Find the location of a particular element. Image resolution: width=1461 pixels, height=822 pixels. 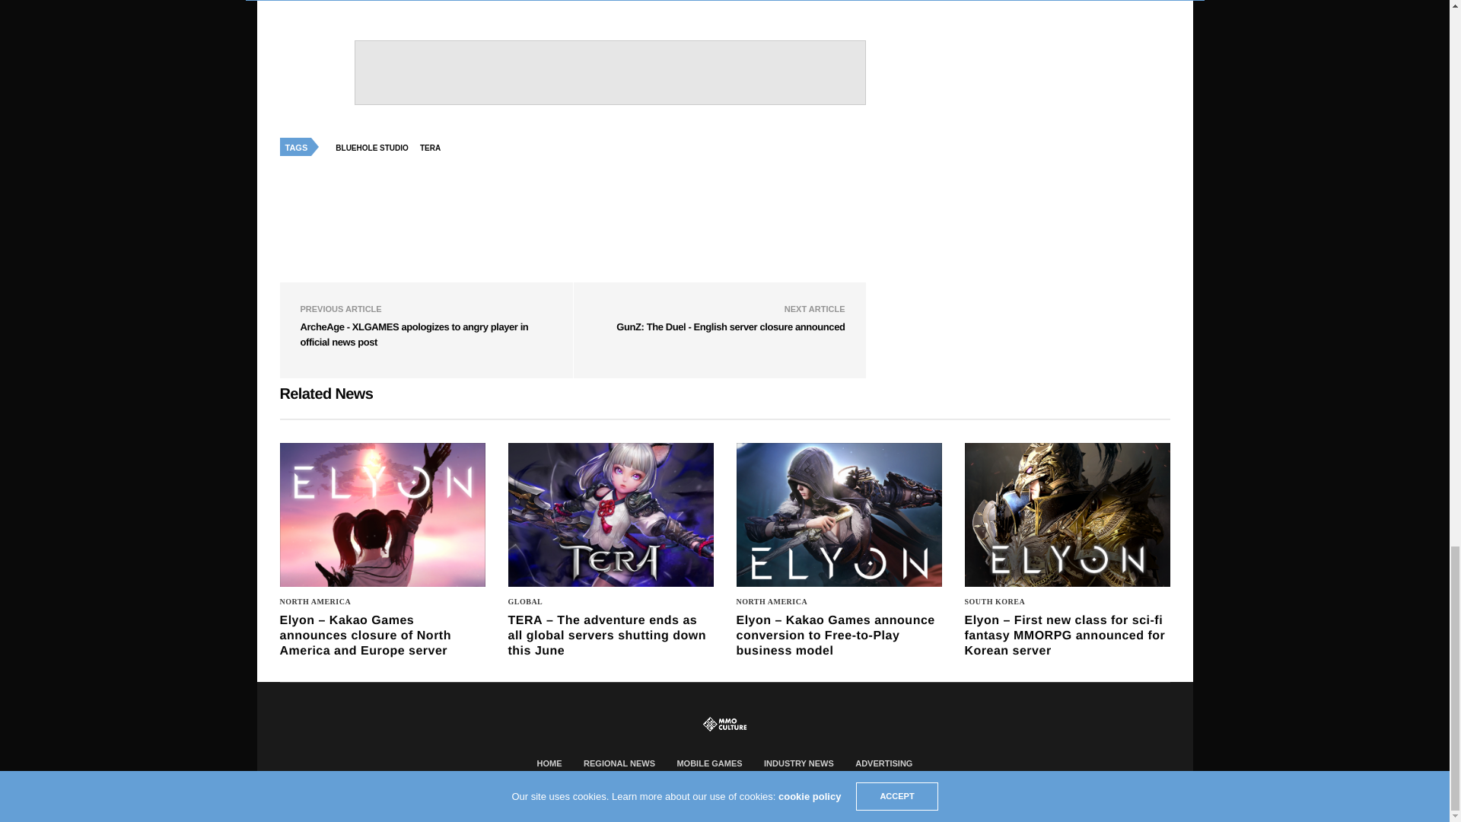

North America is located at coordinates (316, 601).